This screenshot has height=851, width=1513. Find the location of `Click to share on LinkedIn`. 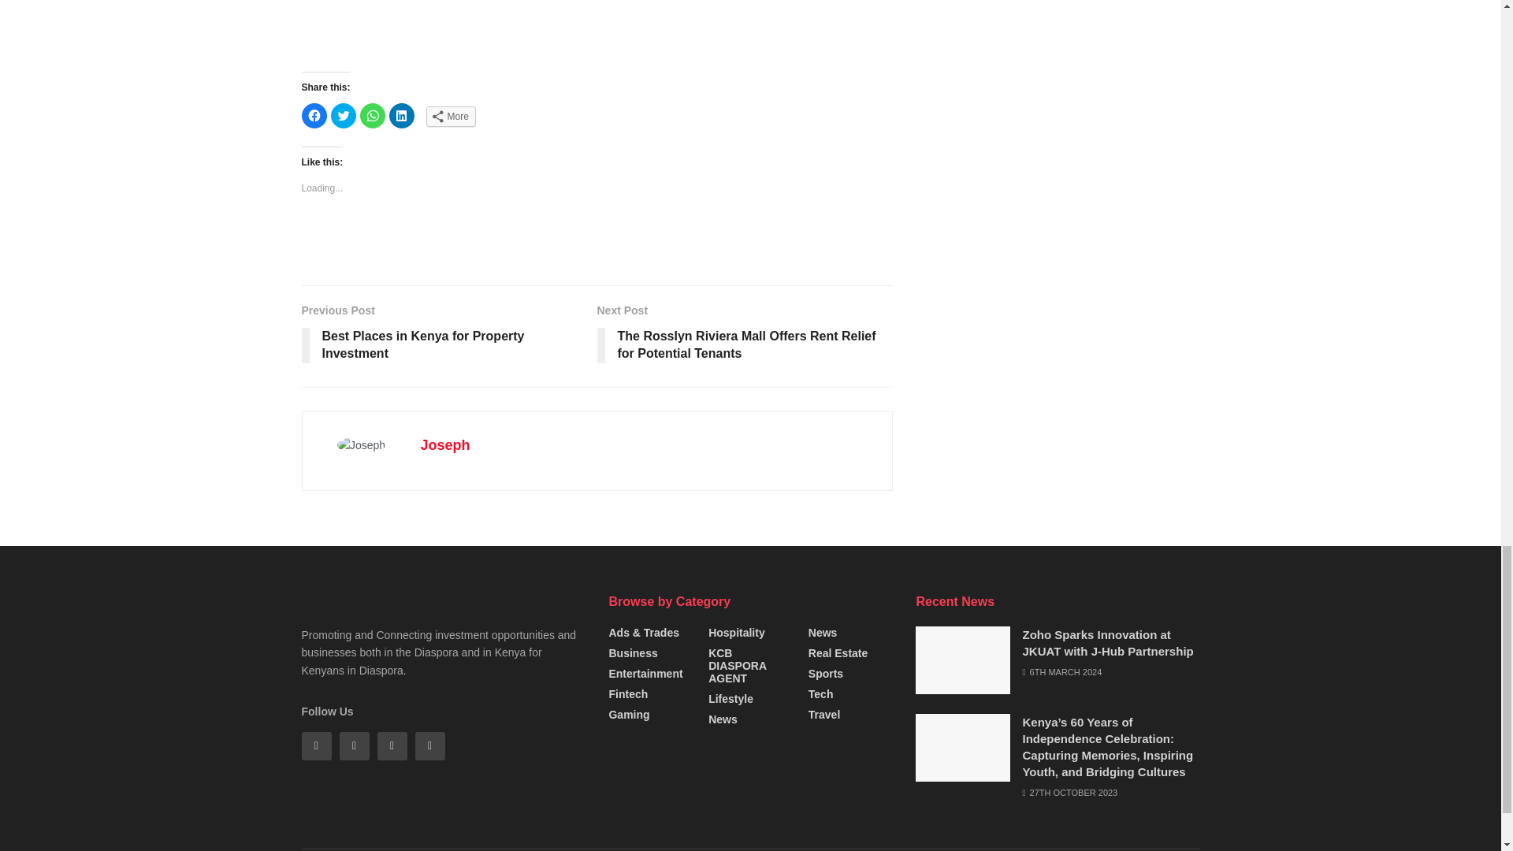

Click to share on LinkedIn is located at coordinates (402, 115).